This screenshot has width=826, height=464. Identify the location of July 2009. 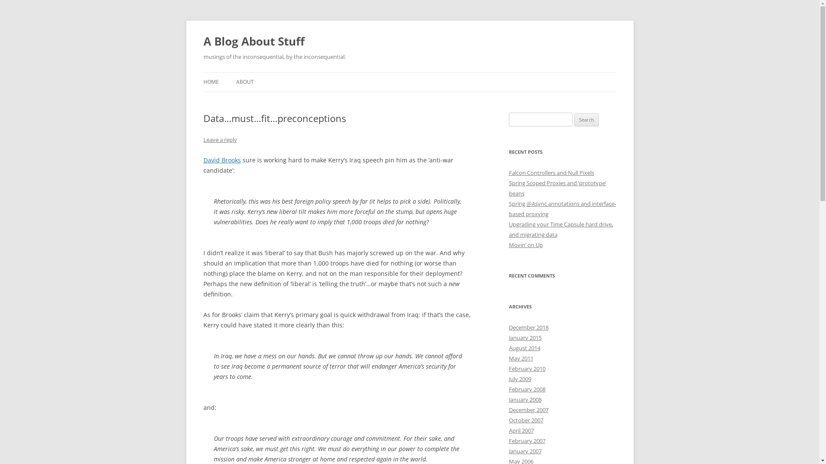
(520, 379).